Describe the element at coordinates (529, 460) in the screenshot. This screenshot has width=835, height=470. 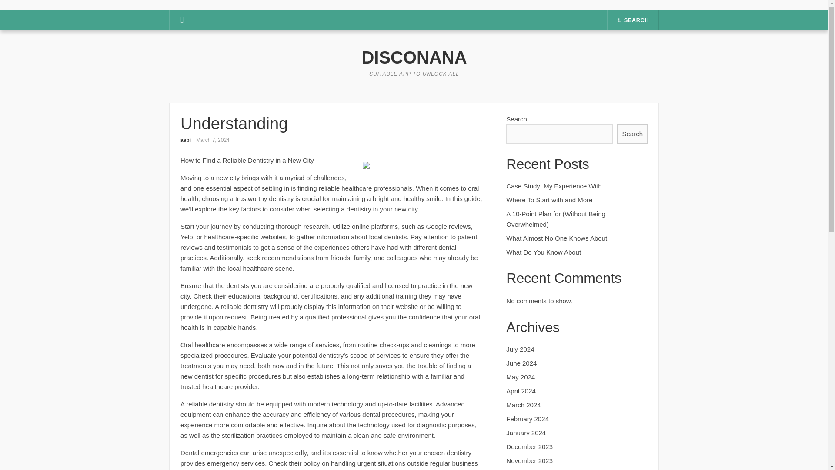
I see `November 2023` at that location.